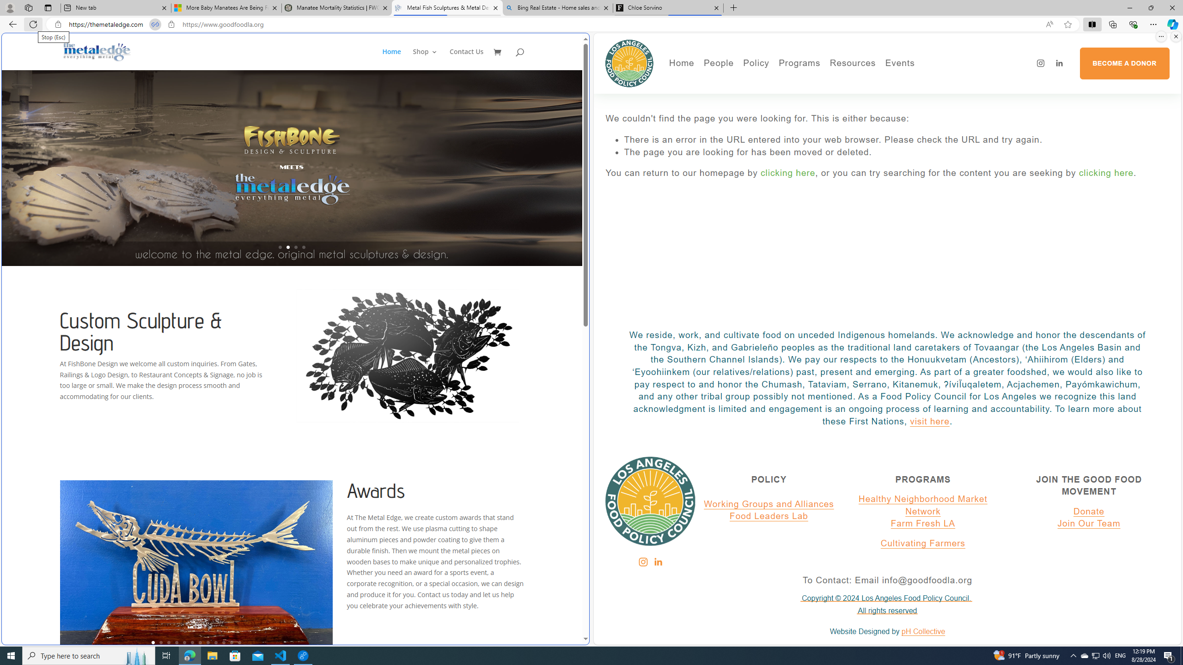 Image resolution: width=1183 pixels, height=665 pixels. I want to click on Cultivating Farmers , so click(922, 543).